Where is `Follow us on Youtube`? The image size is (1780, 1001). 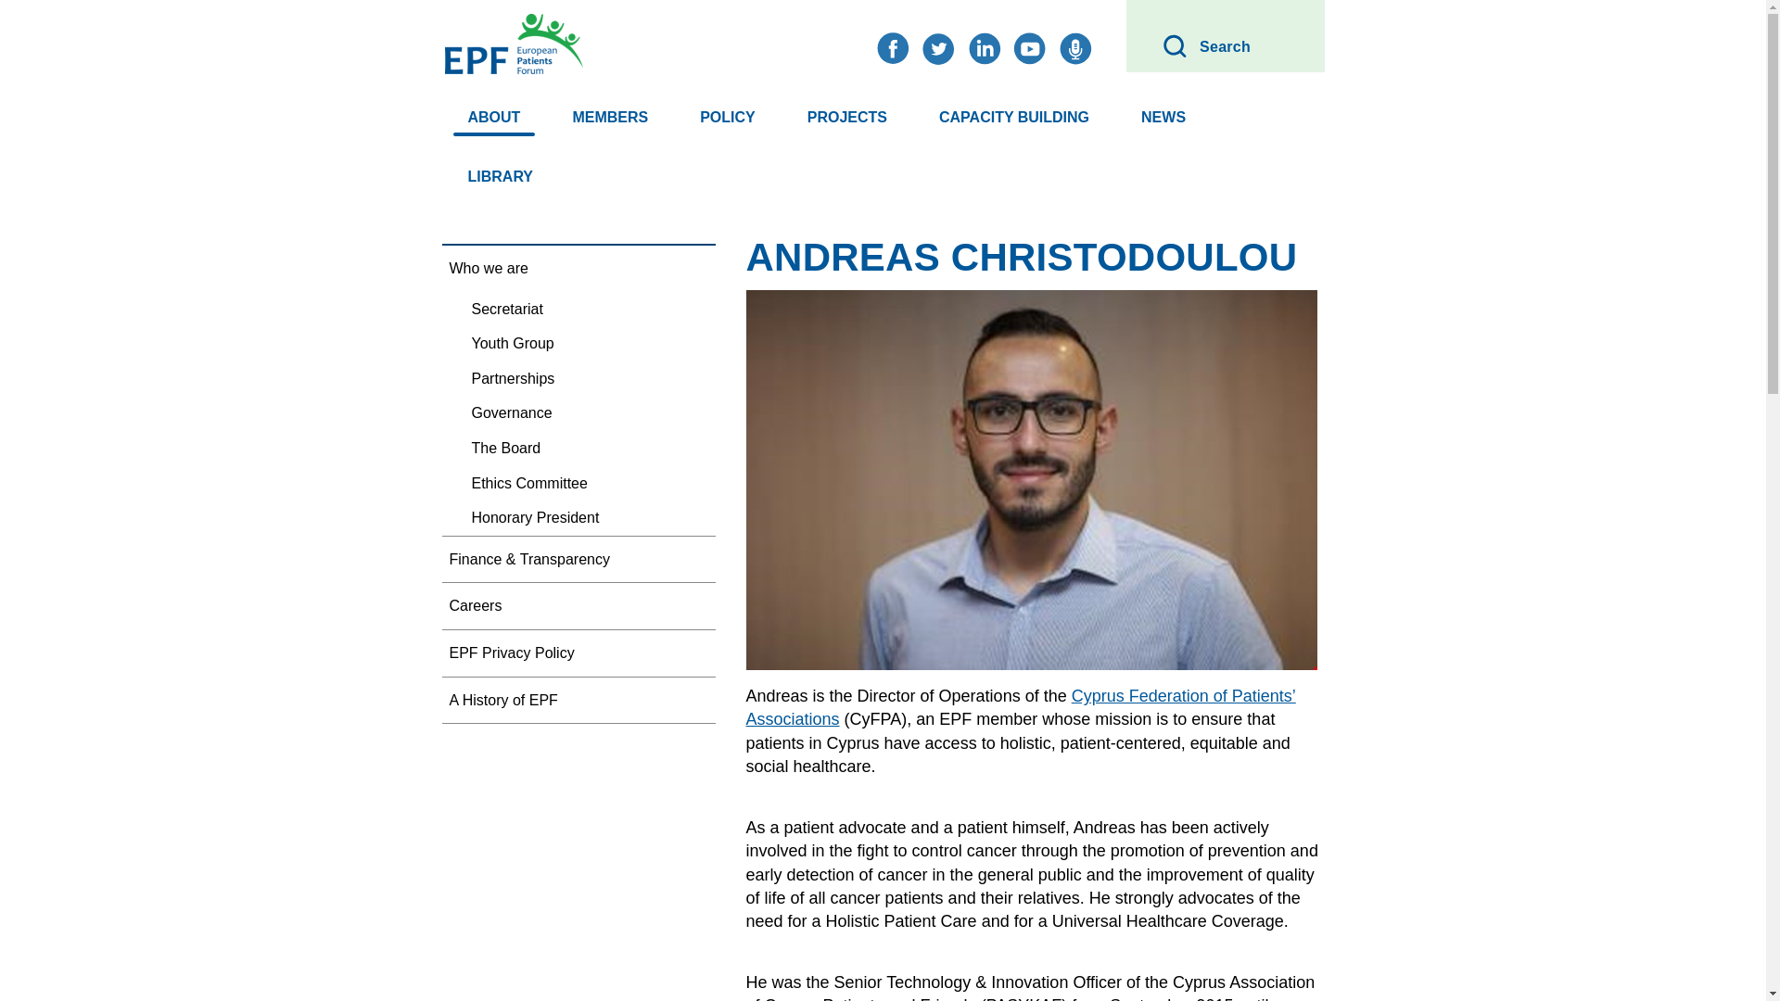 Follow us on Youtube is located at coordinates (847, 117).